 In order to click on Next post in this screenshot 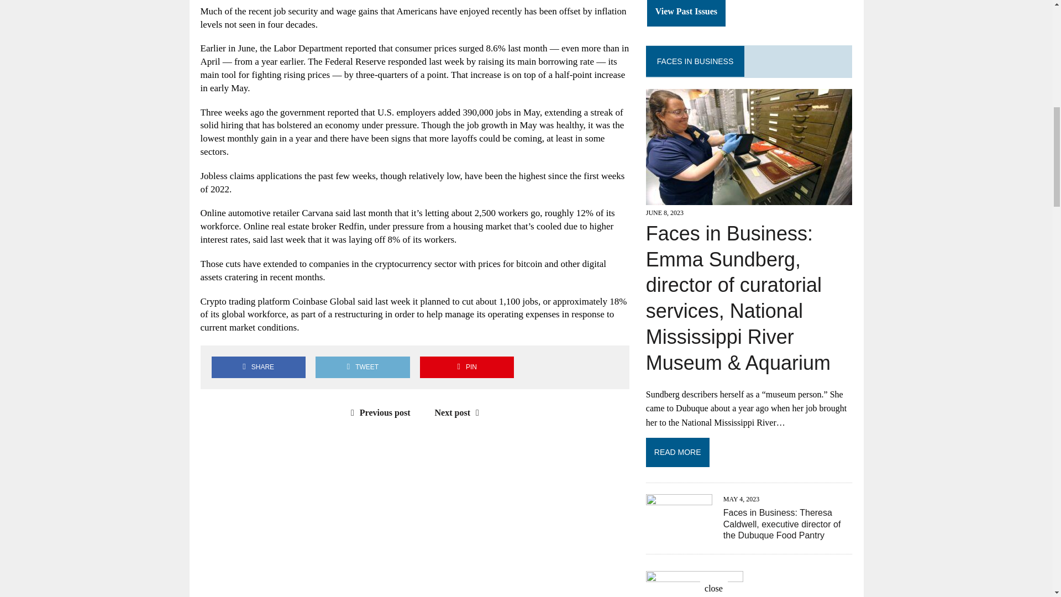, I will do `click(460, 412)`.